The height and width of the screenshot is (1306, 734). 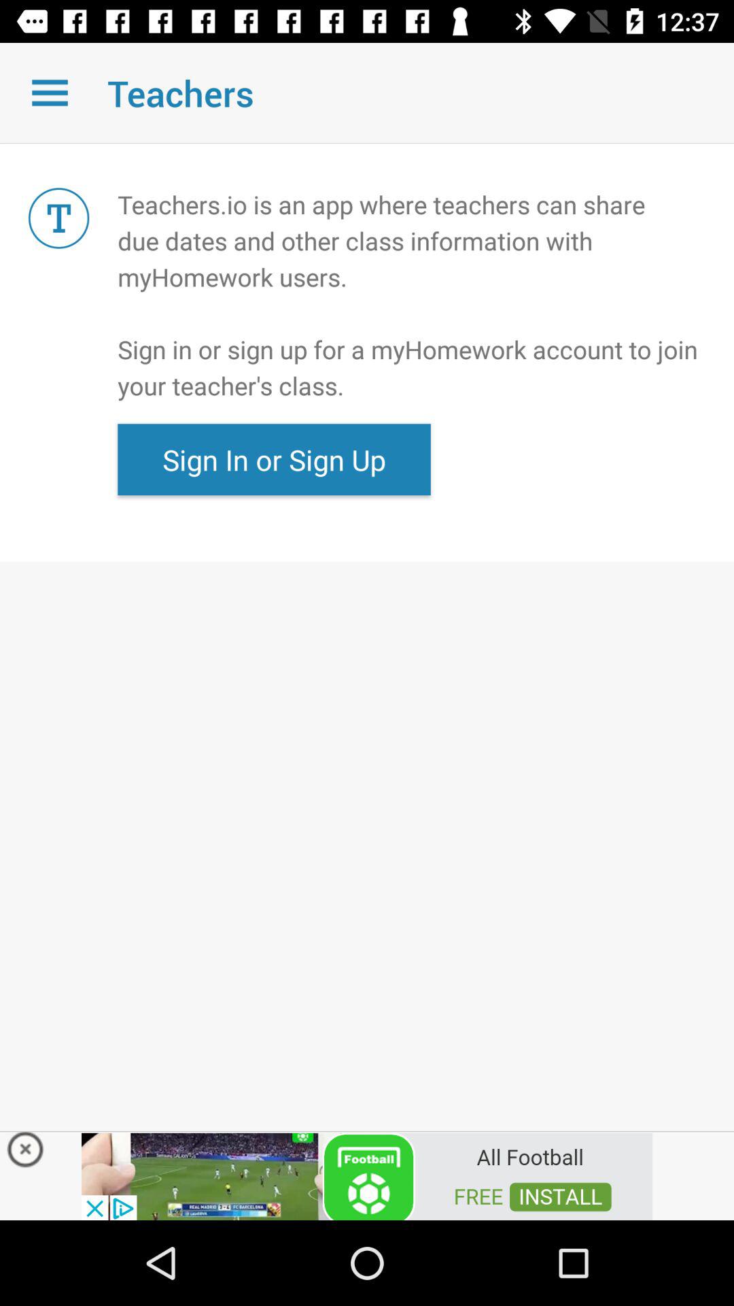 What do you see at coordinates (50, 93) in the screenshot?
I see `open a menu` at bounding box center [50, 93].